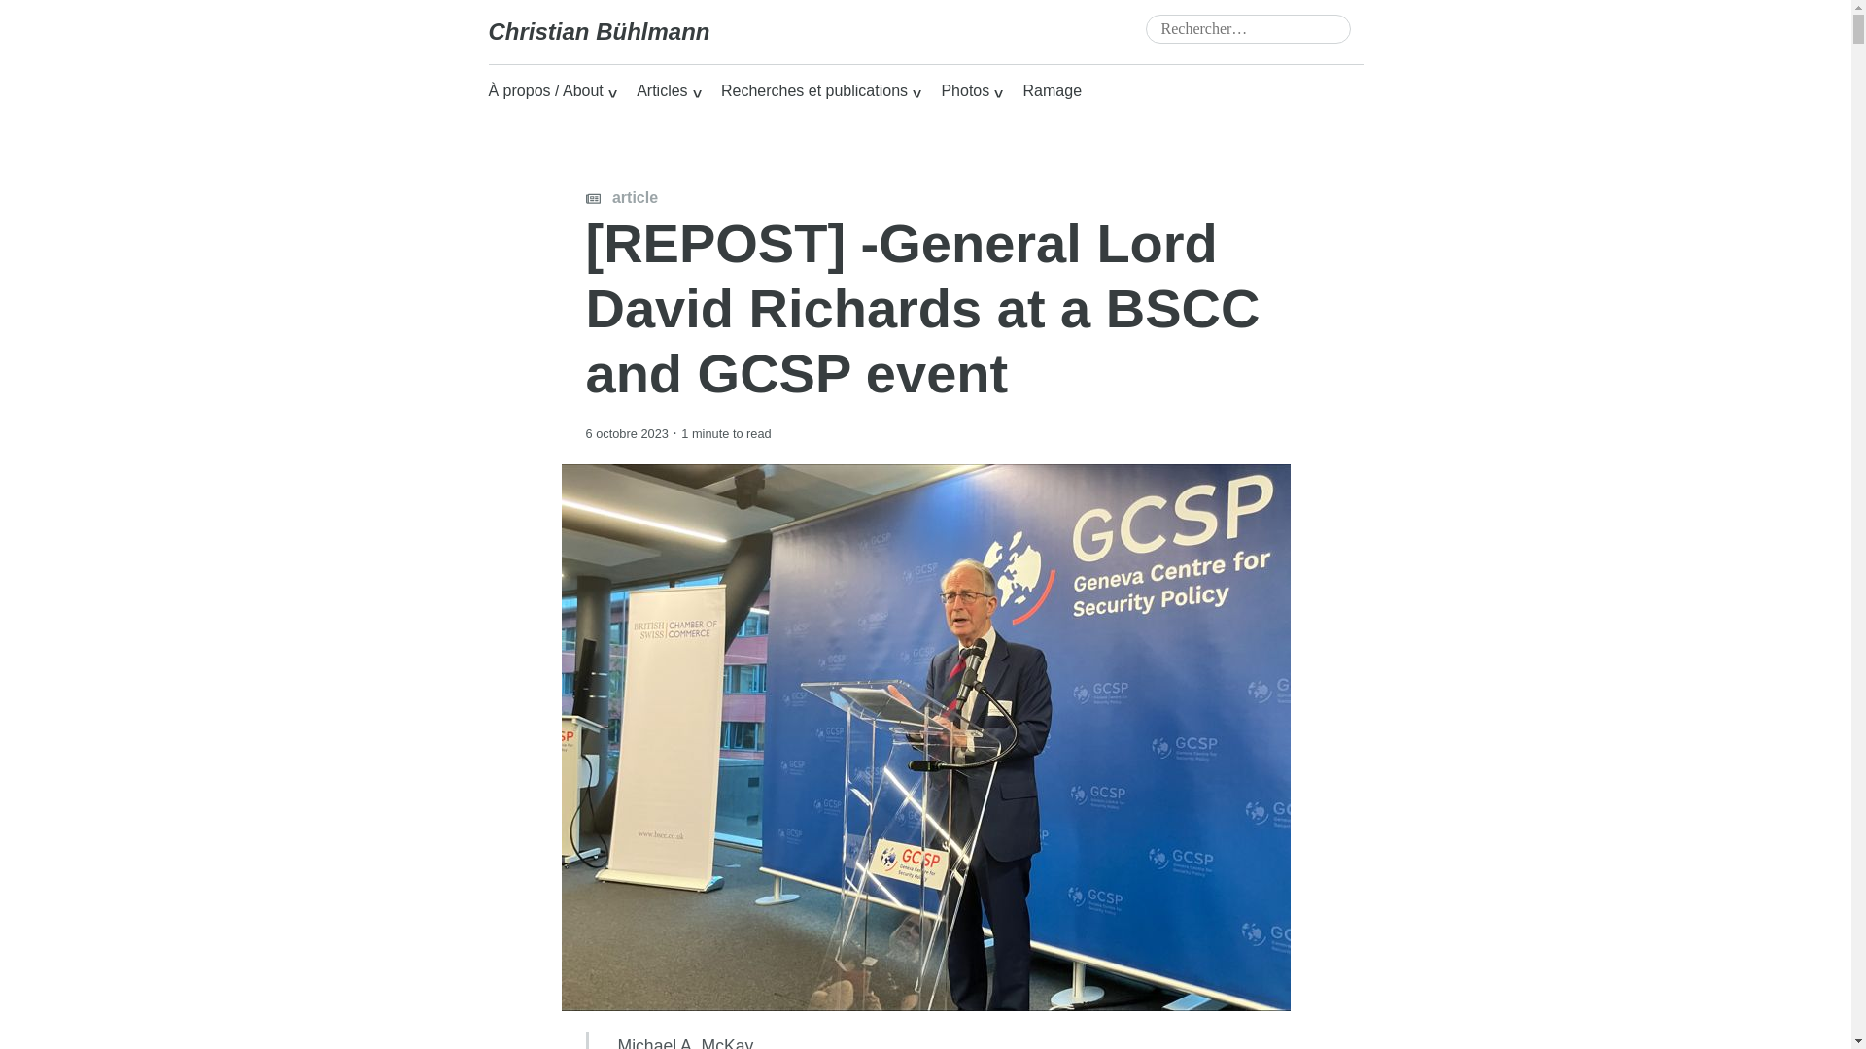 This screenshot has height=1049, width=1866. What do you see at coordinates (669, 91) in the screenshot?
I see `Articles` at bounding box center [669, 91].